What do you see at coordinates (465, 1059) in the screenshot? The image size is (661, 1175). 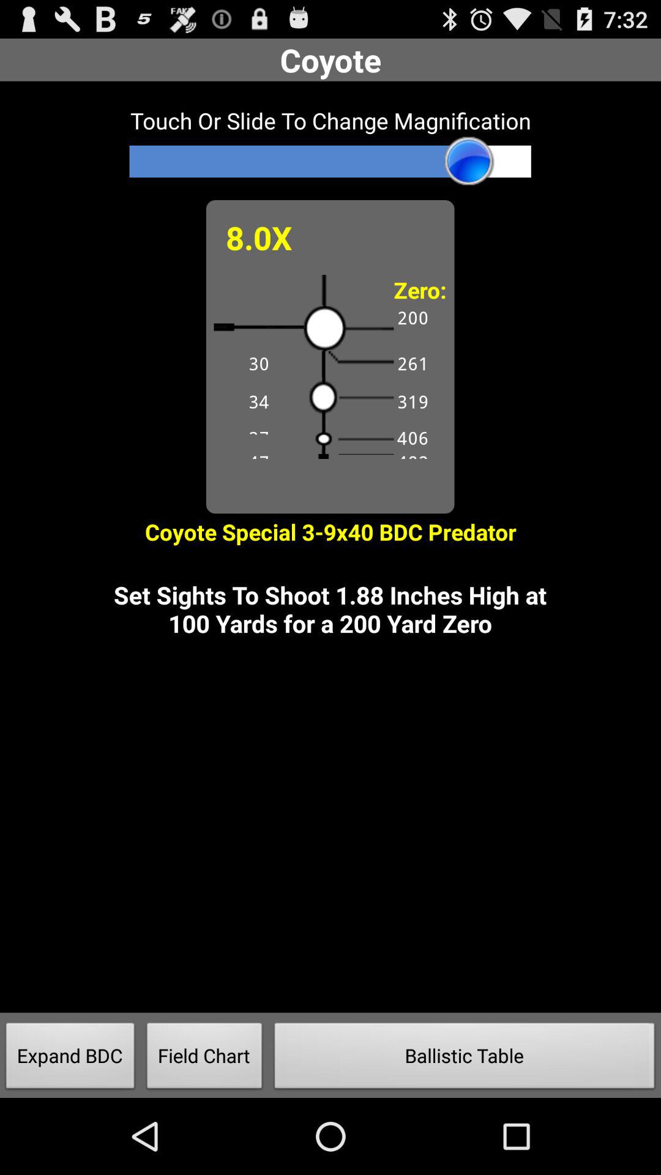 I see `tap the item next to the field chart icon` at bounding box center [465, 1059].